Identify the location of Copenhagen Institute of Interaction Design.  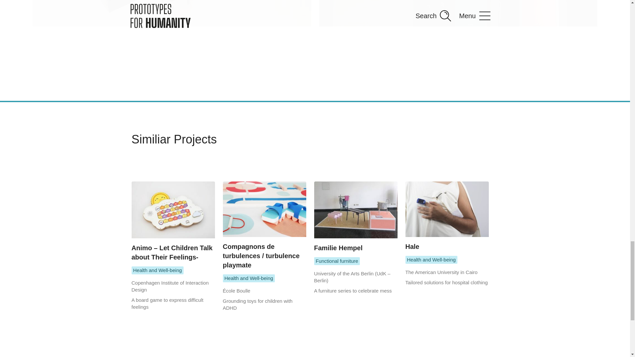
(170, 286).